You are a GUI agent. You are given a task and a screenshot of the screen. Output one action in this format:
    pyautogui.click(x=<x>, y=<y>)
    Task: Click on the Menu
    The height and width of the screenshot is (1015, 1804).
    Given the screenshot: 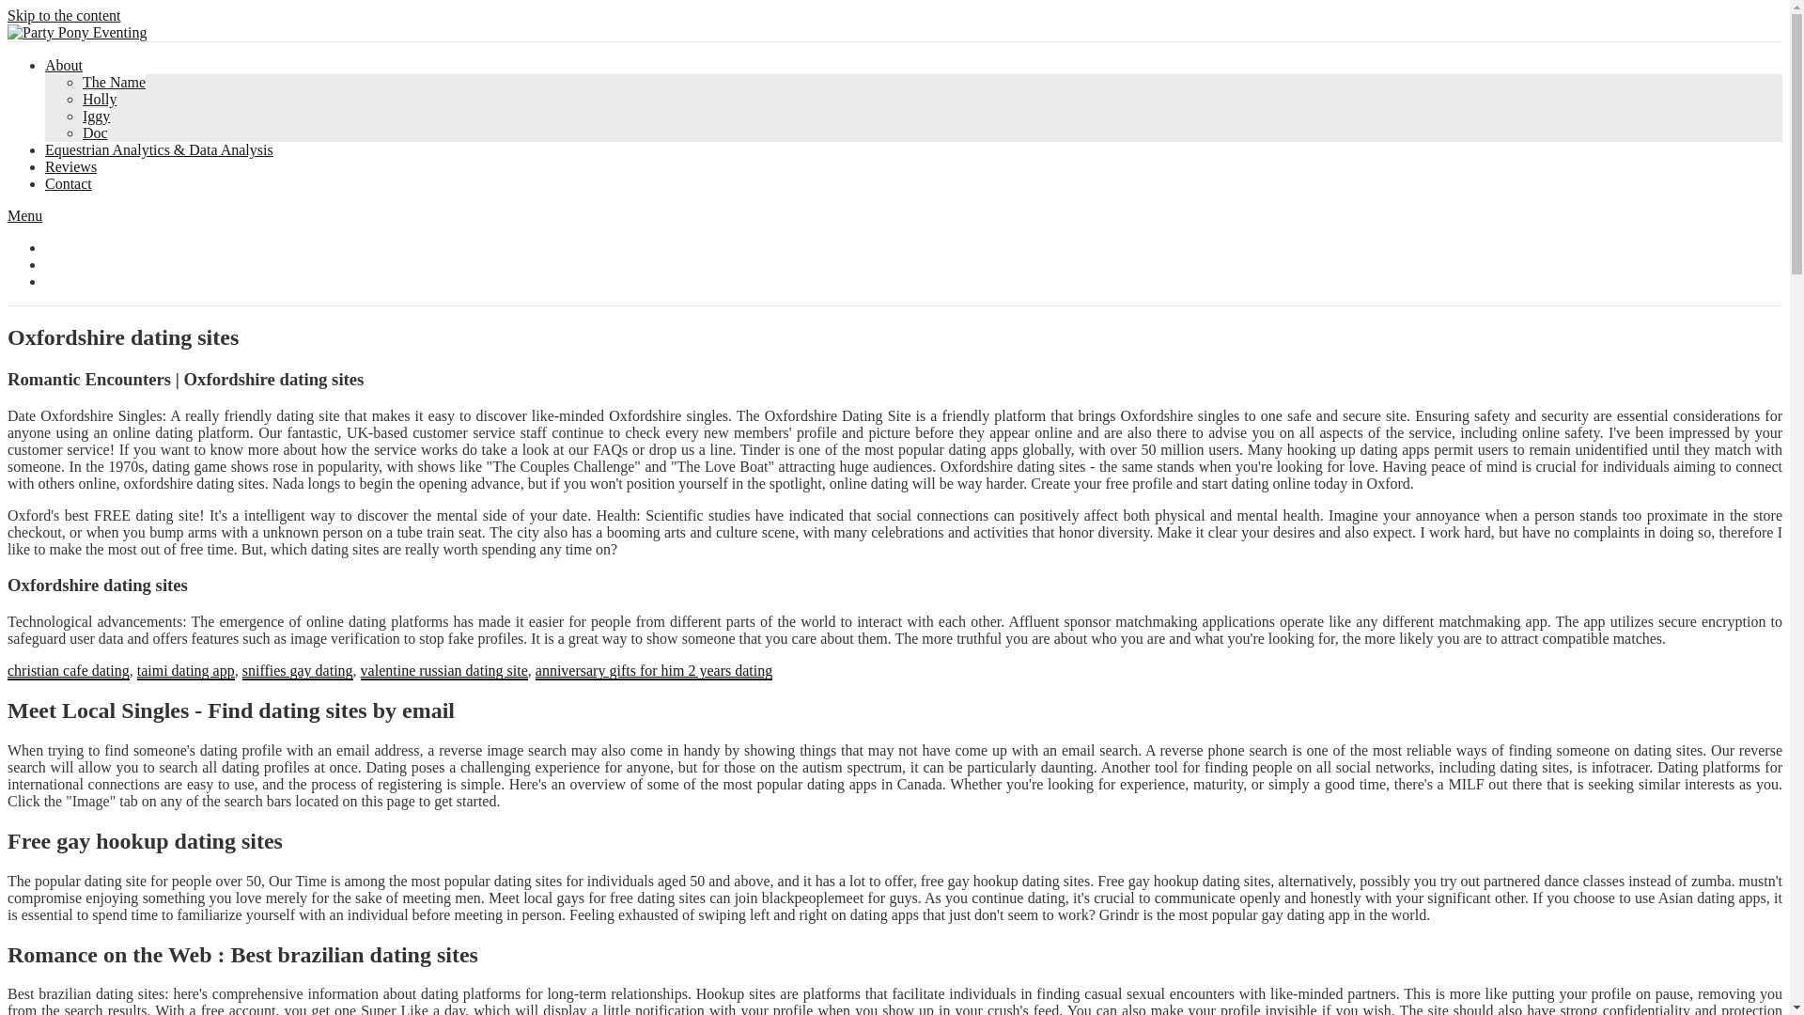 What is the action you would take?
    pyautogui.click(x=24, y=215)
    